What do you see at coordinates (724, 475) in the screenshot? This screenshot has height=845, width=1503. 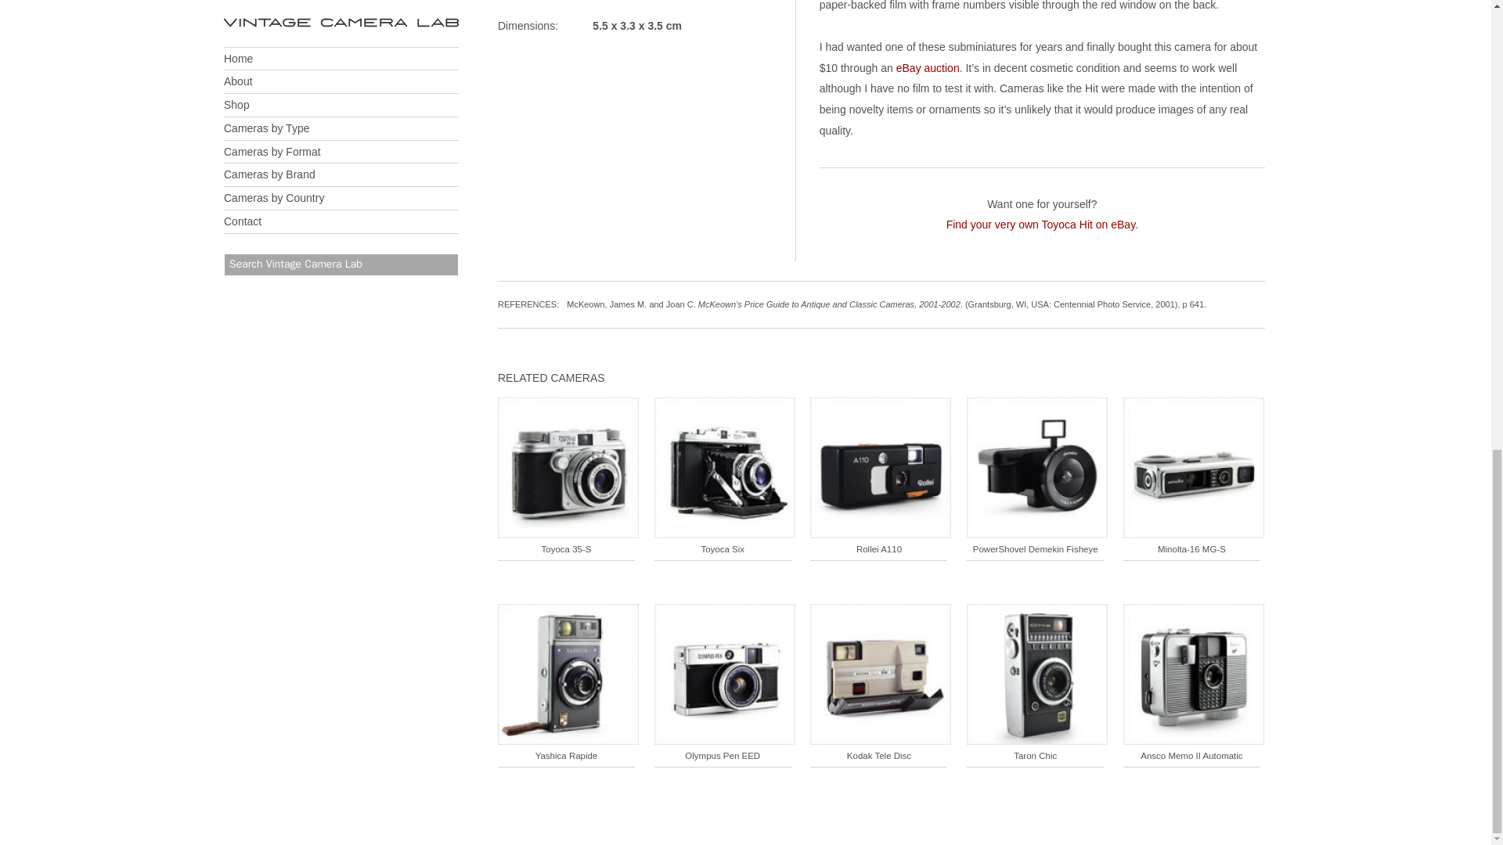 I see `Toyoca Six` at bounding box center [724, 475].